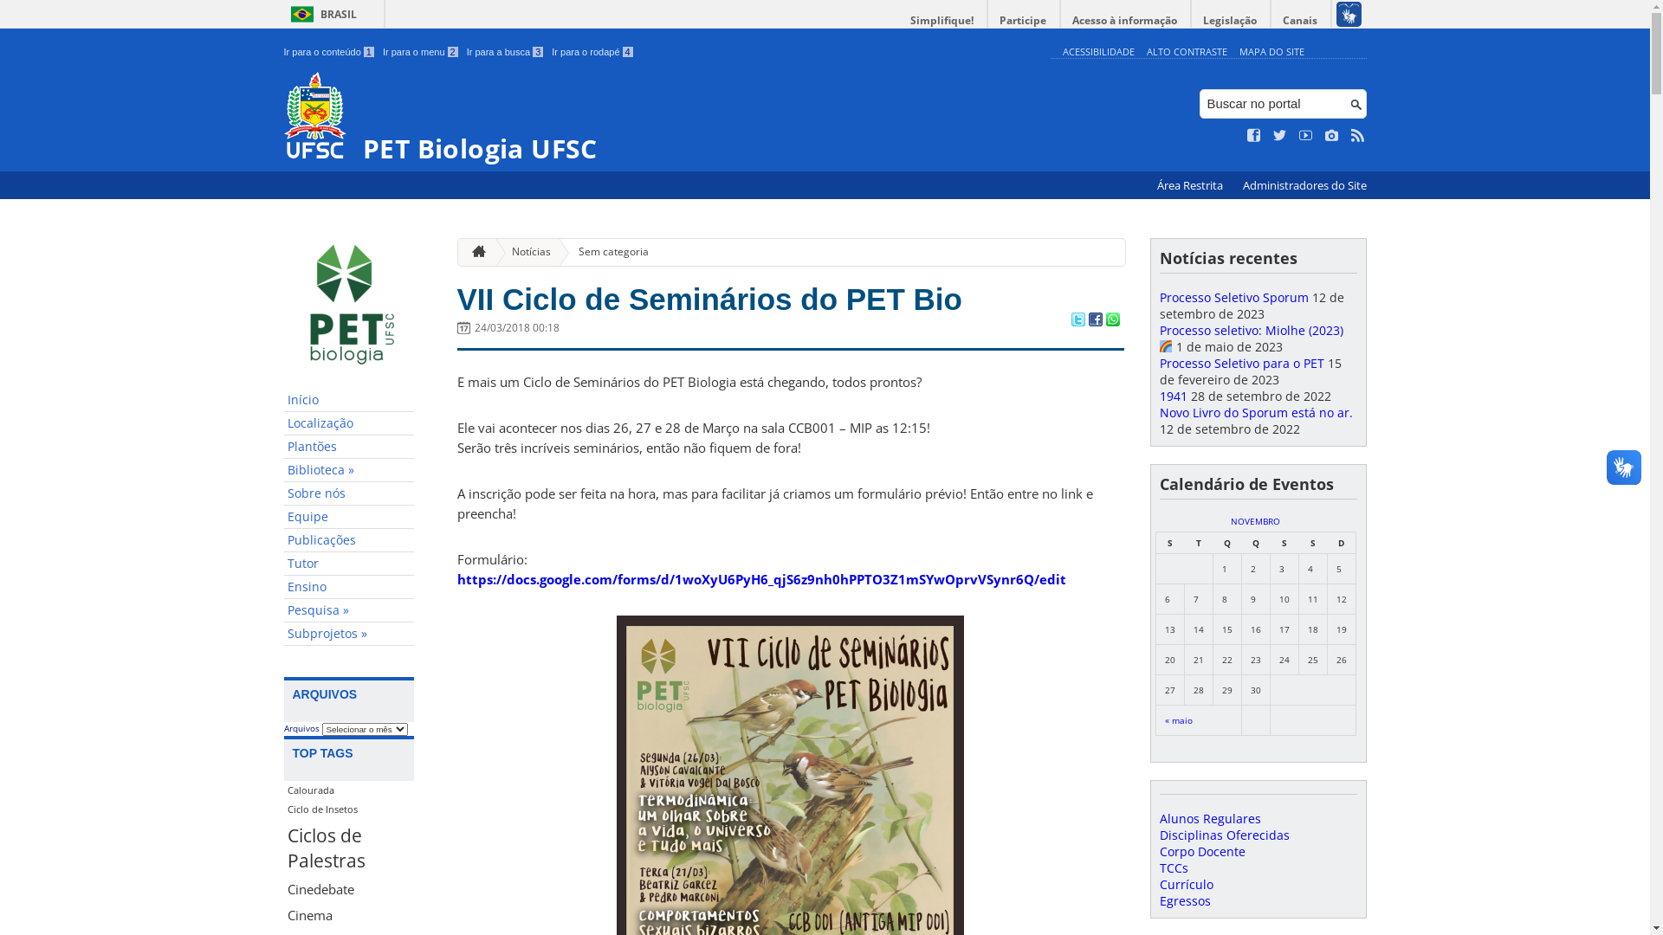 The image size is (1663, 935). Describe the element at coordinates (349, 809) in the screenshot. I see `Ciclo de Insetos` at that location.